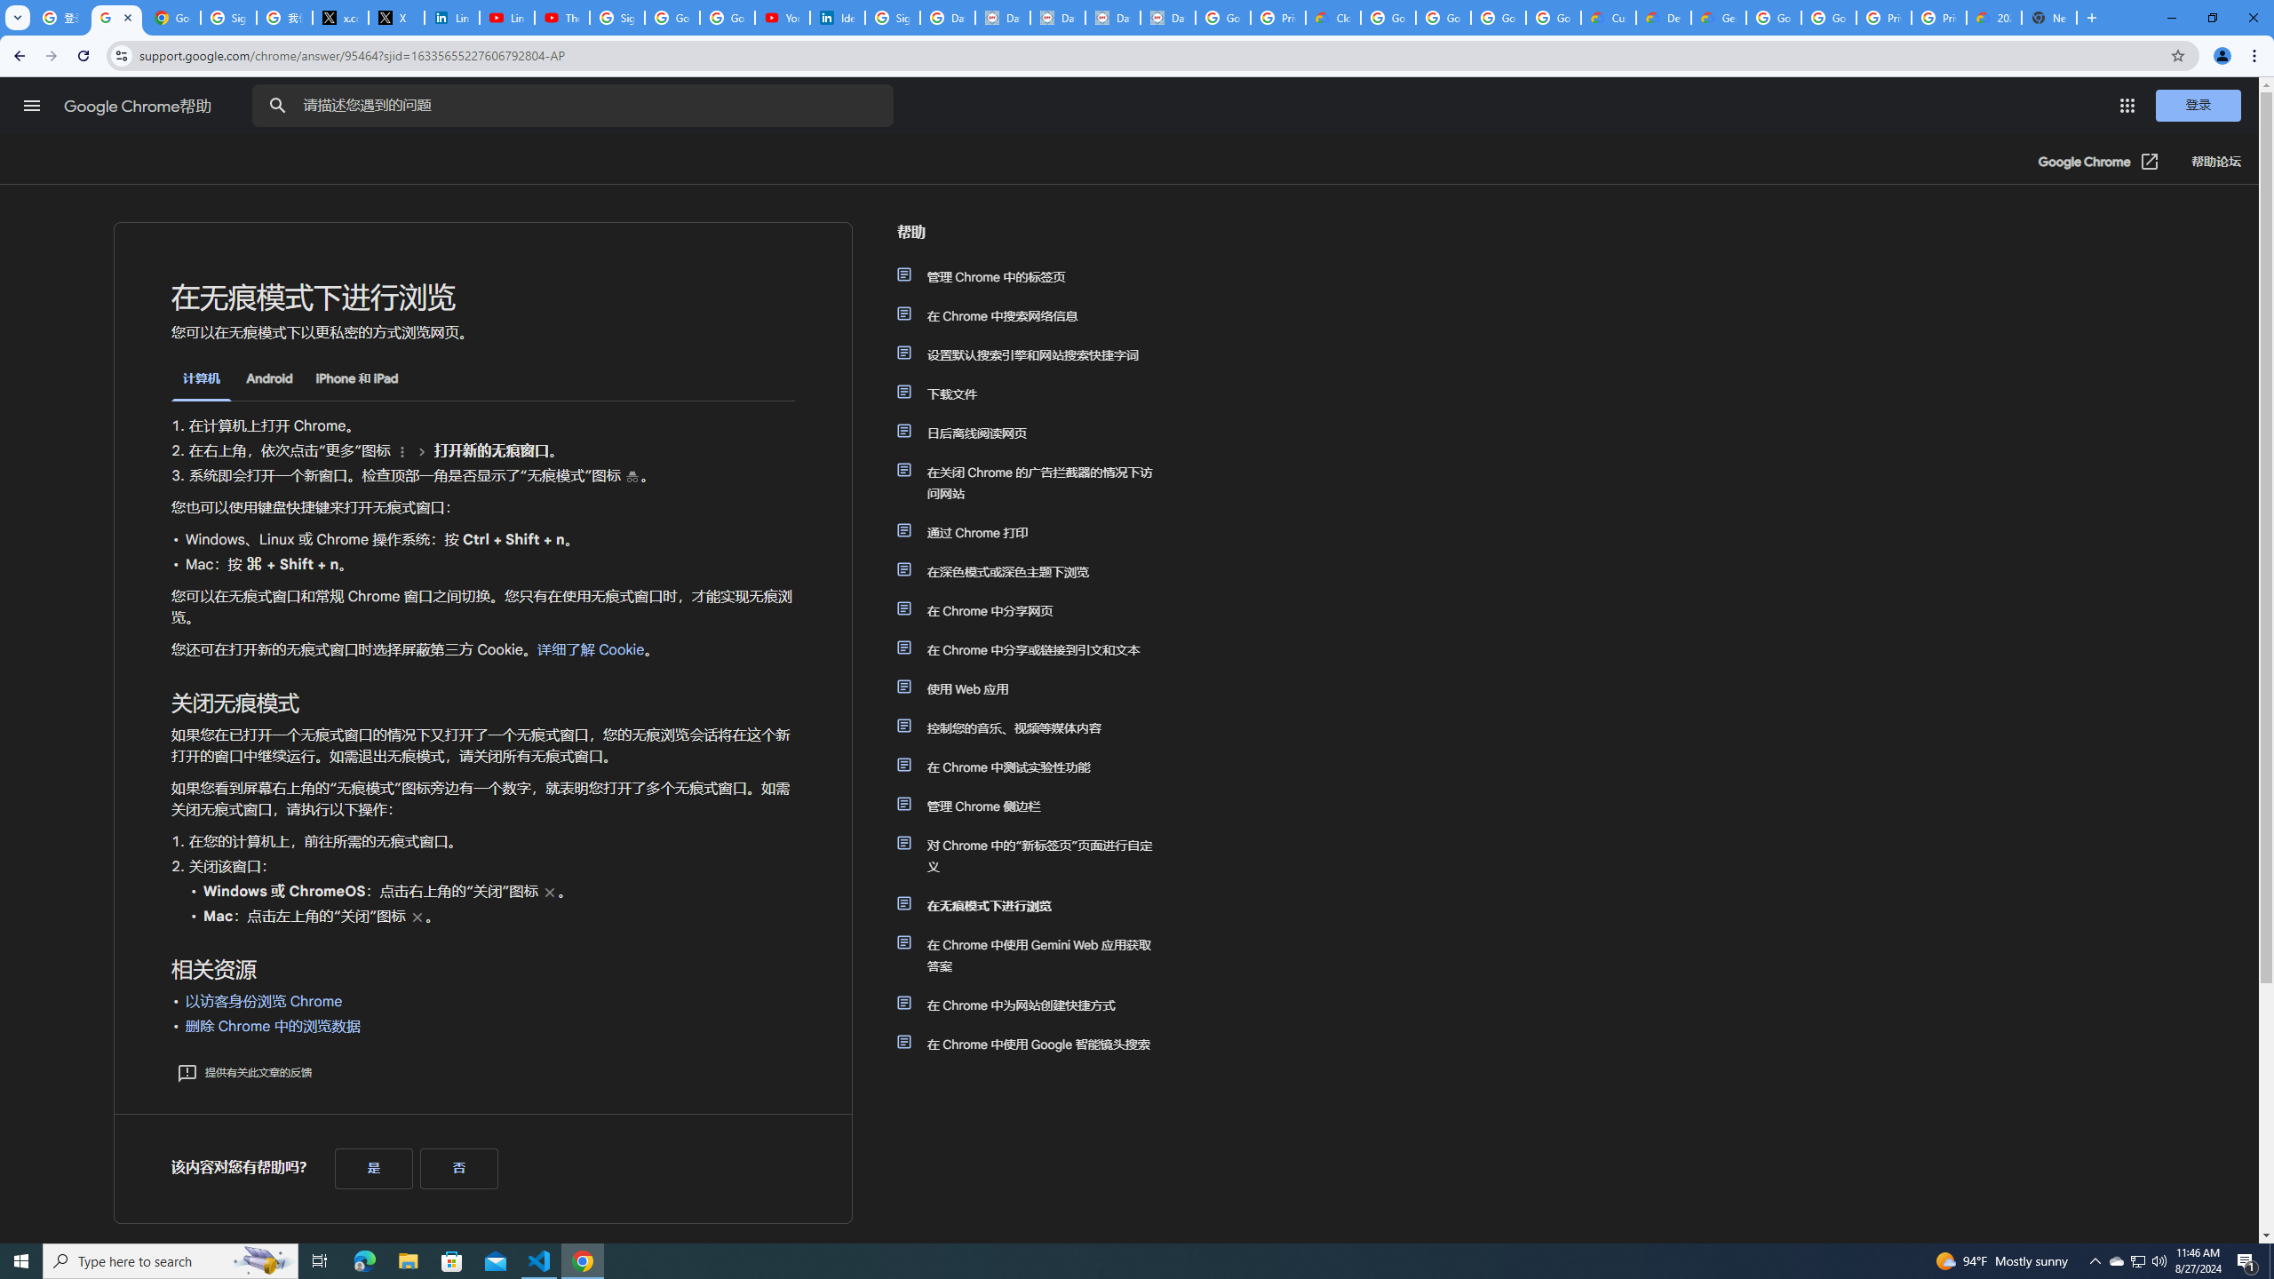  What do you see at coordinates (396, 18) in the screenshot?
I see `X` at bounding box center [396, 18].